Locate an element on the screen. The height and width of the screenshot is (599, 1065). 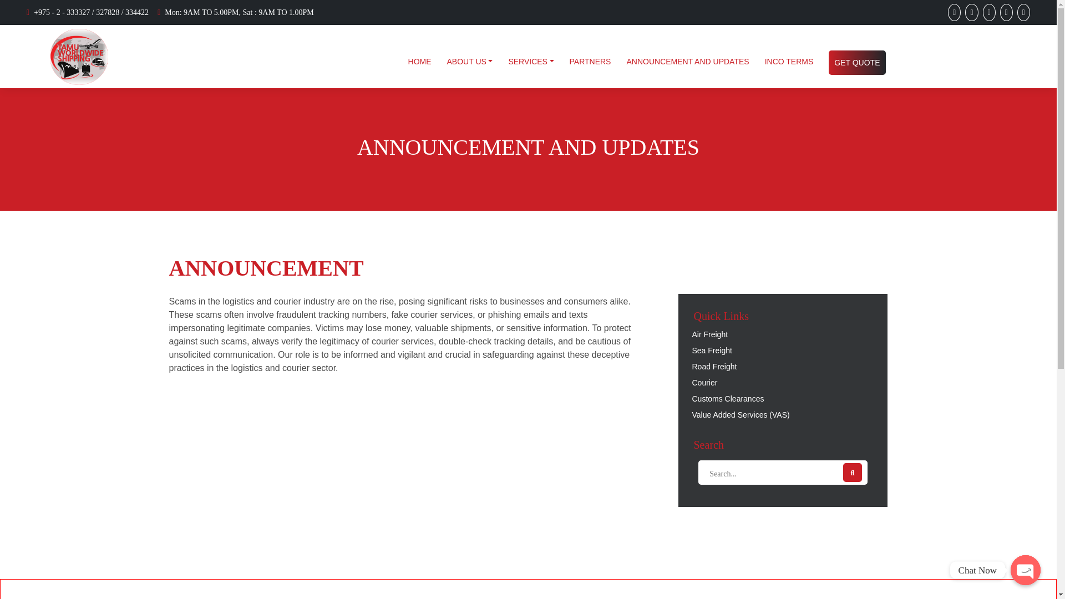
ABOUT US is located at coordinates (470, 61).